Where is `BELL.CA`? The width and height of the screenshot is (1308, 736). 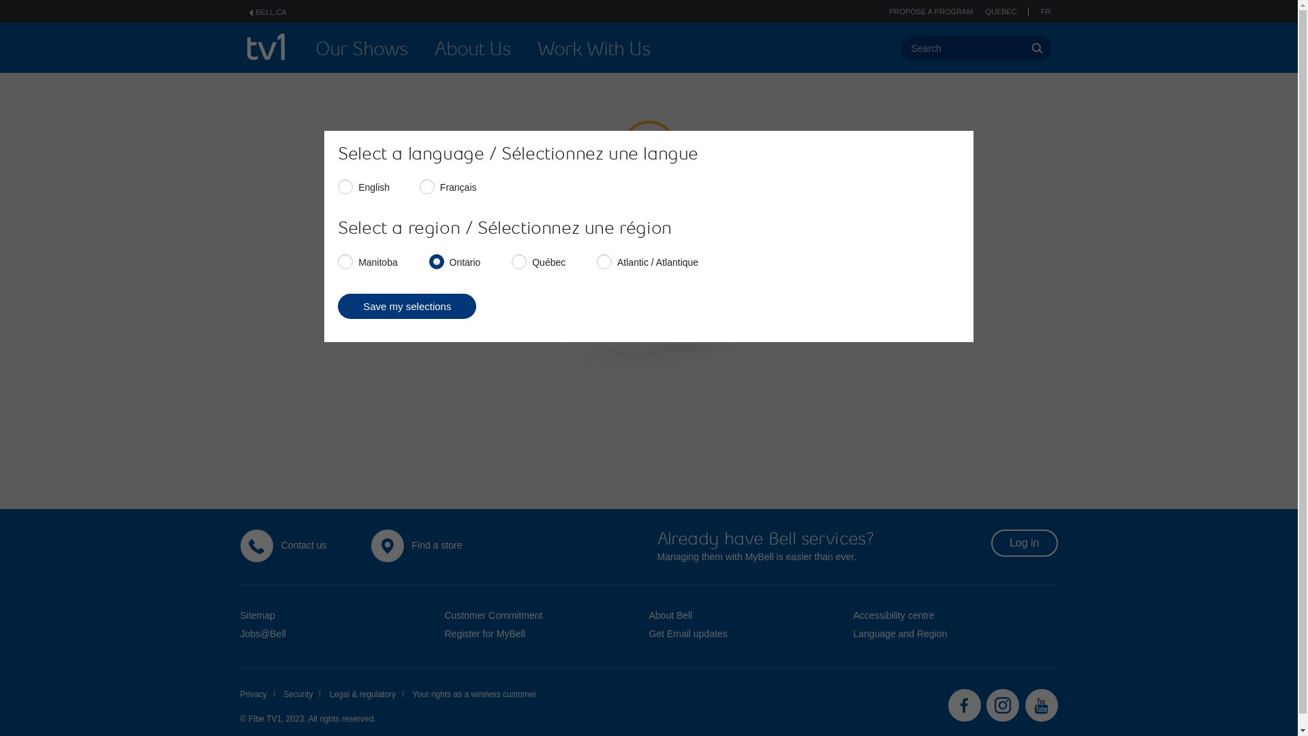 BELL.CA is located at coordinates (266, 12).